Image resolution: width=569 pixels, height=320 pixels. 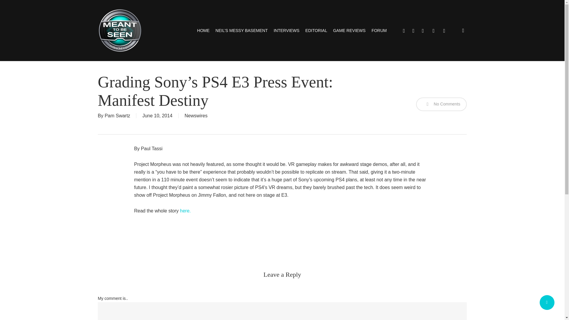 What do you see at coordinates (404, 30) in the screenshot?
I see `twitter` at bounding box center [404, 30].